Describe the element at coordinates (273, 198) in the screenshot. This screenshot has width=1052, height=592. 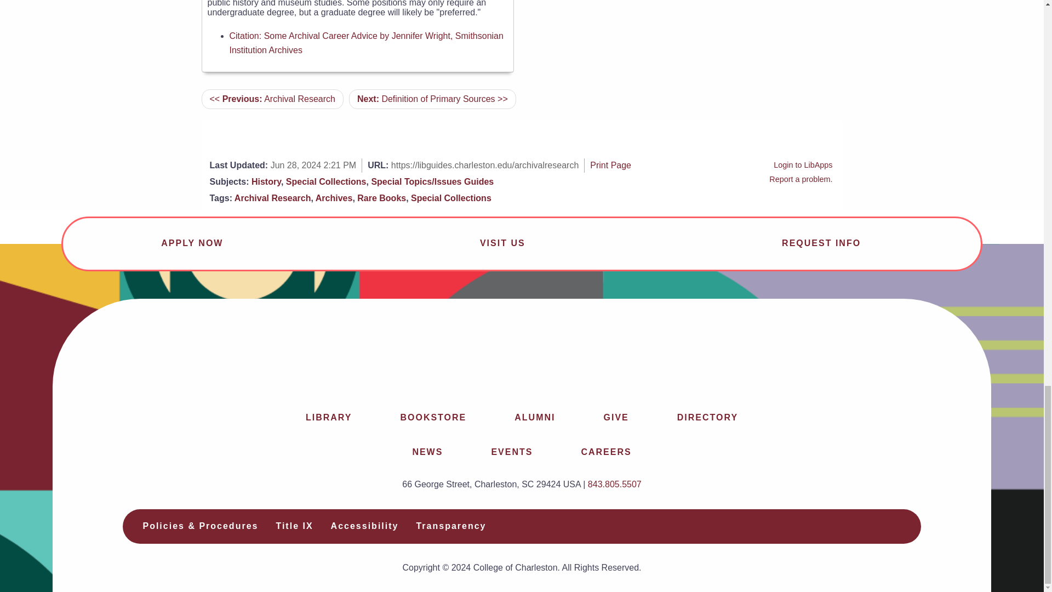
I see `Archival Research` at that location.